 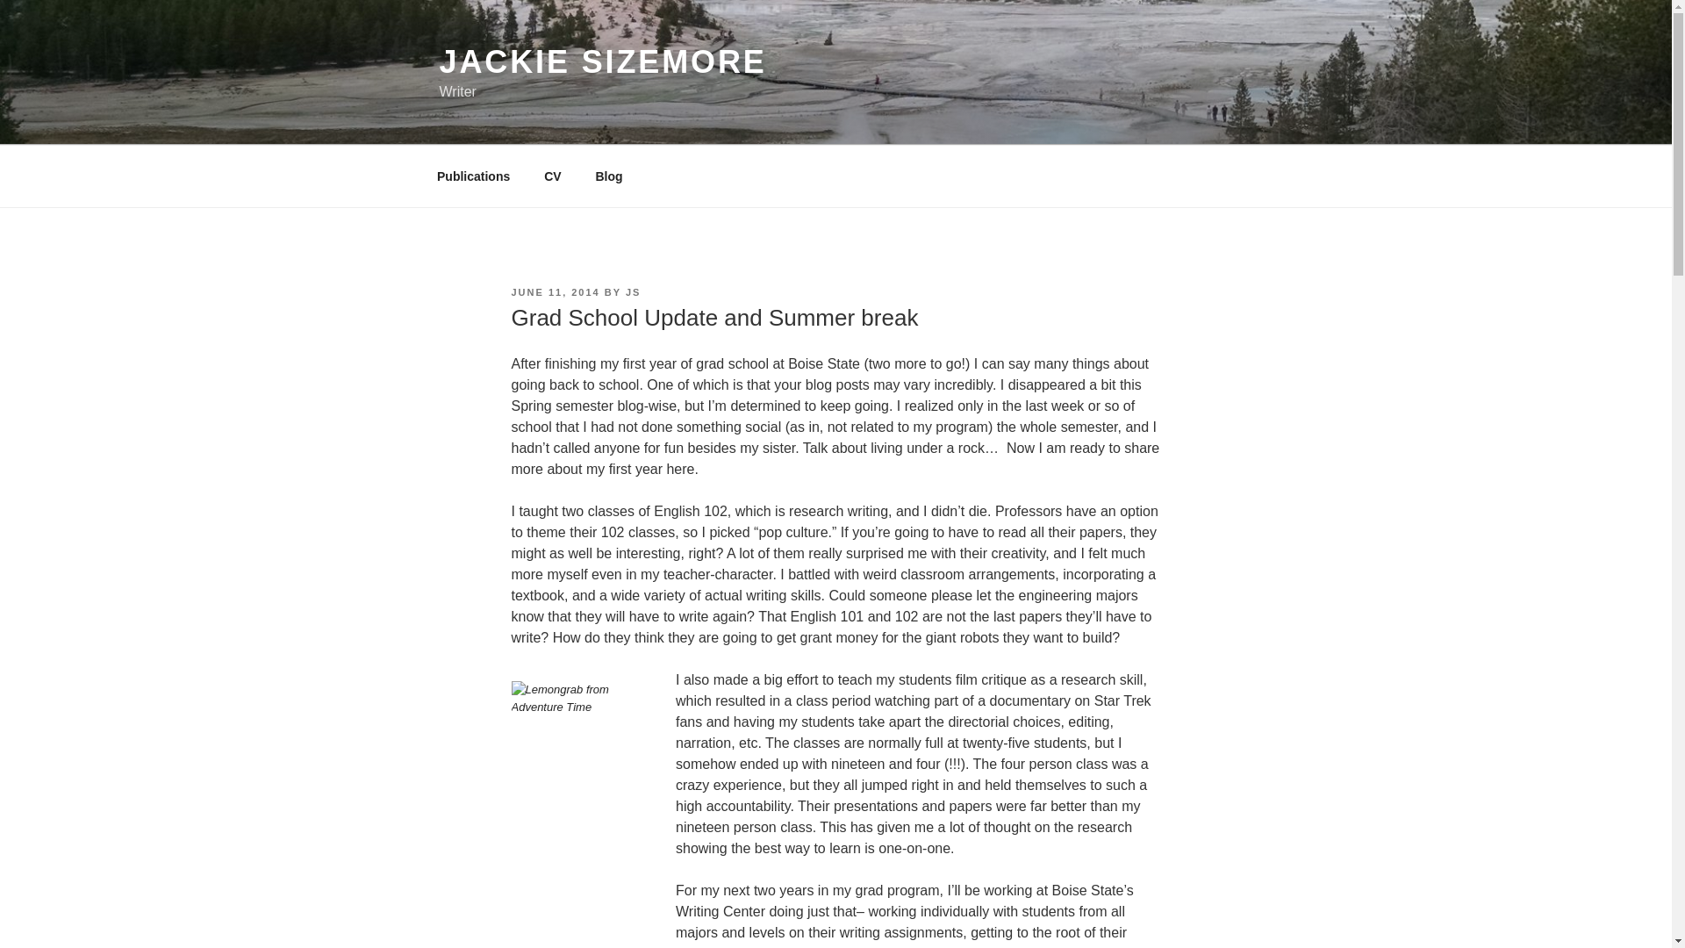 What do you see at coordinates (609, 176) in the screenshot?
I see `Blog` at bounding box center [609, 176].